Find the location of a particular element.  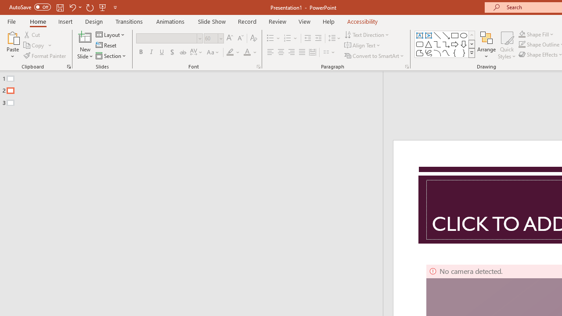

Bullets is located at coordinates (274, 39).